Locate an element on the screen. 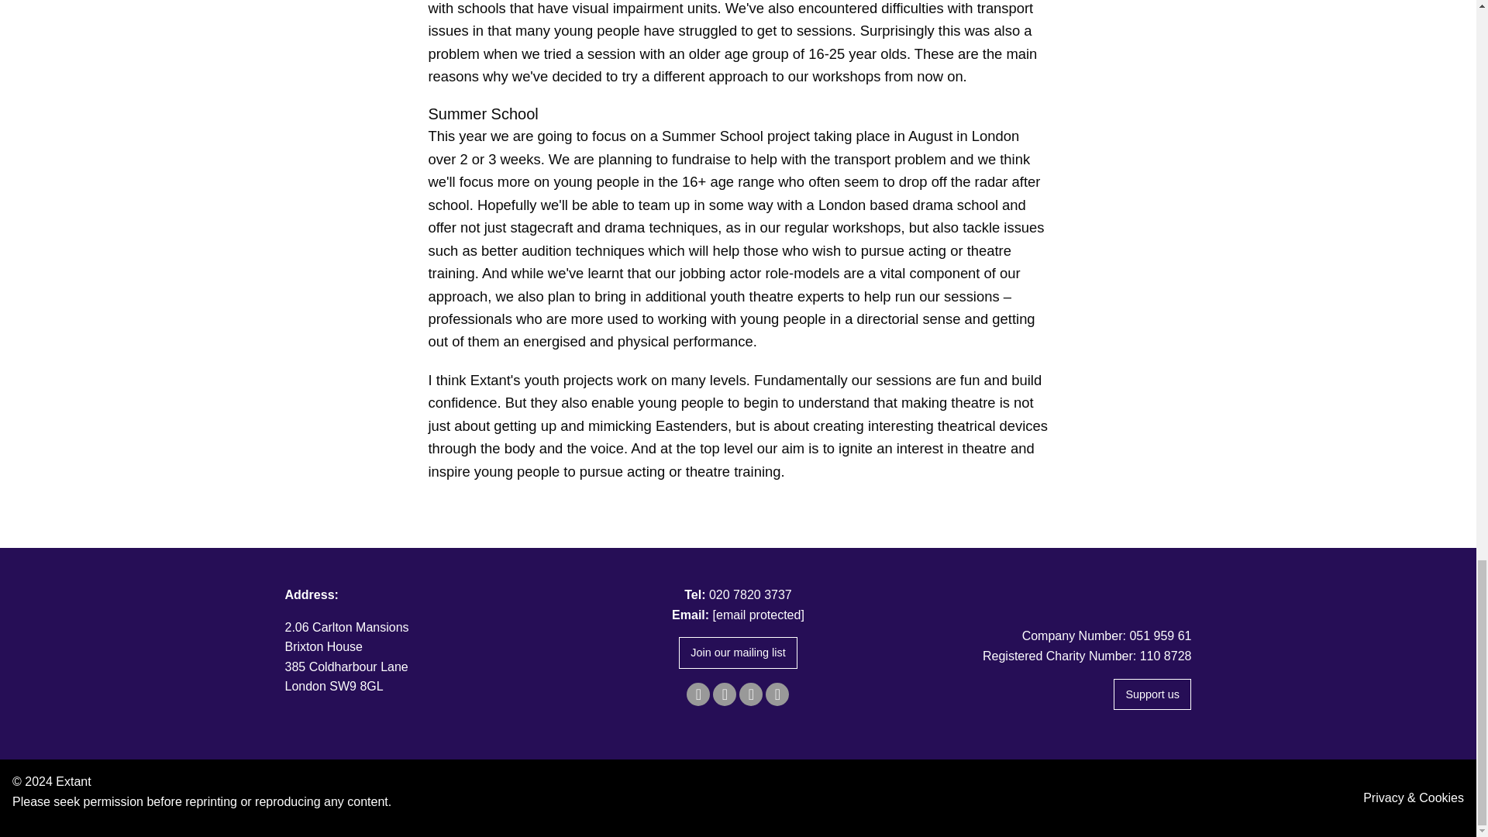 Image resolution: width=1488 pixels, height=837 pixels. Join our mailing list is located at coordinates (738, 653).